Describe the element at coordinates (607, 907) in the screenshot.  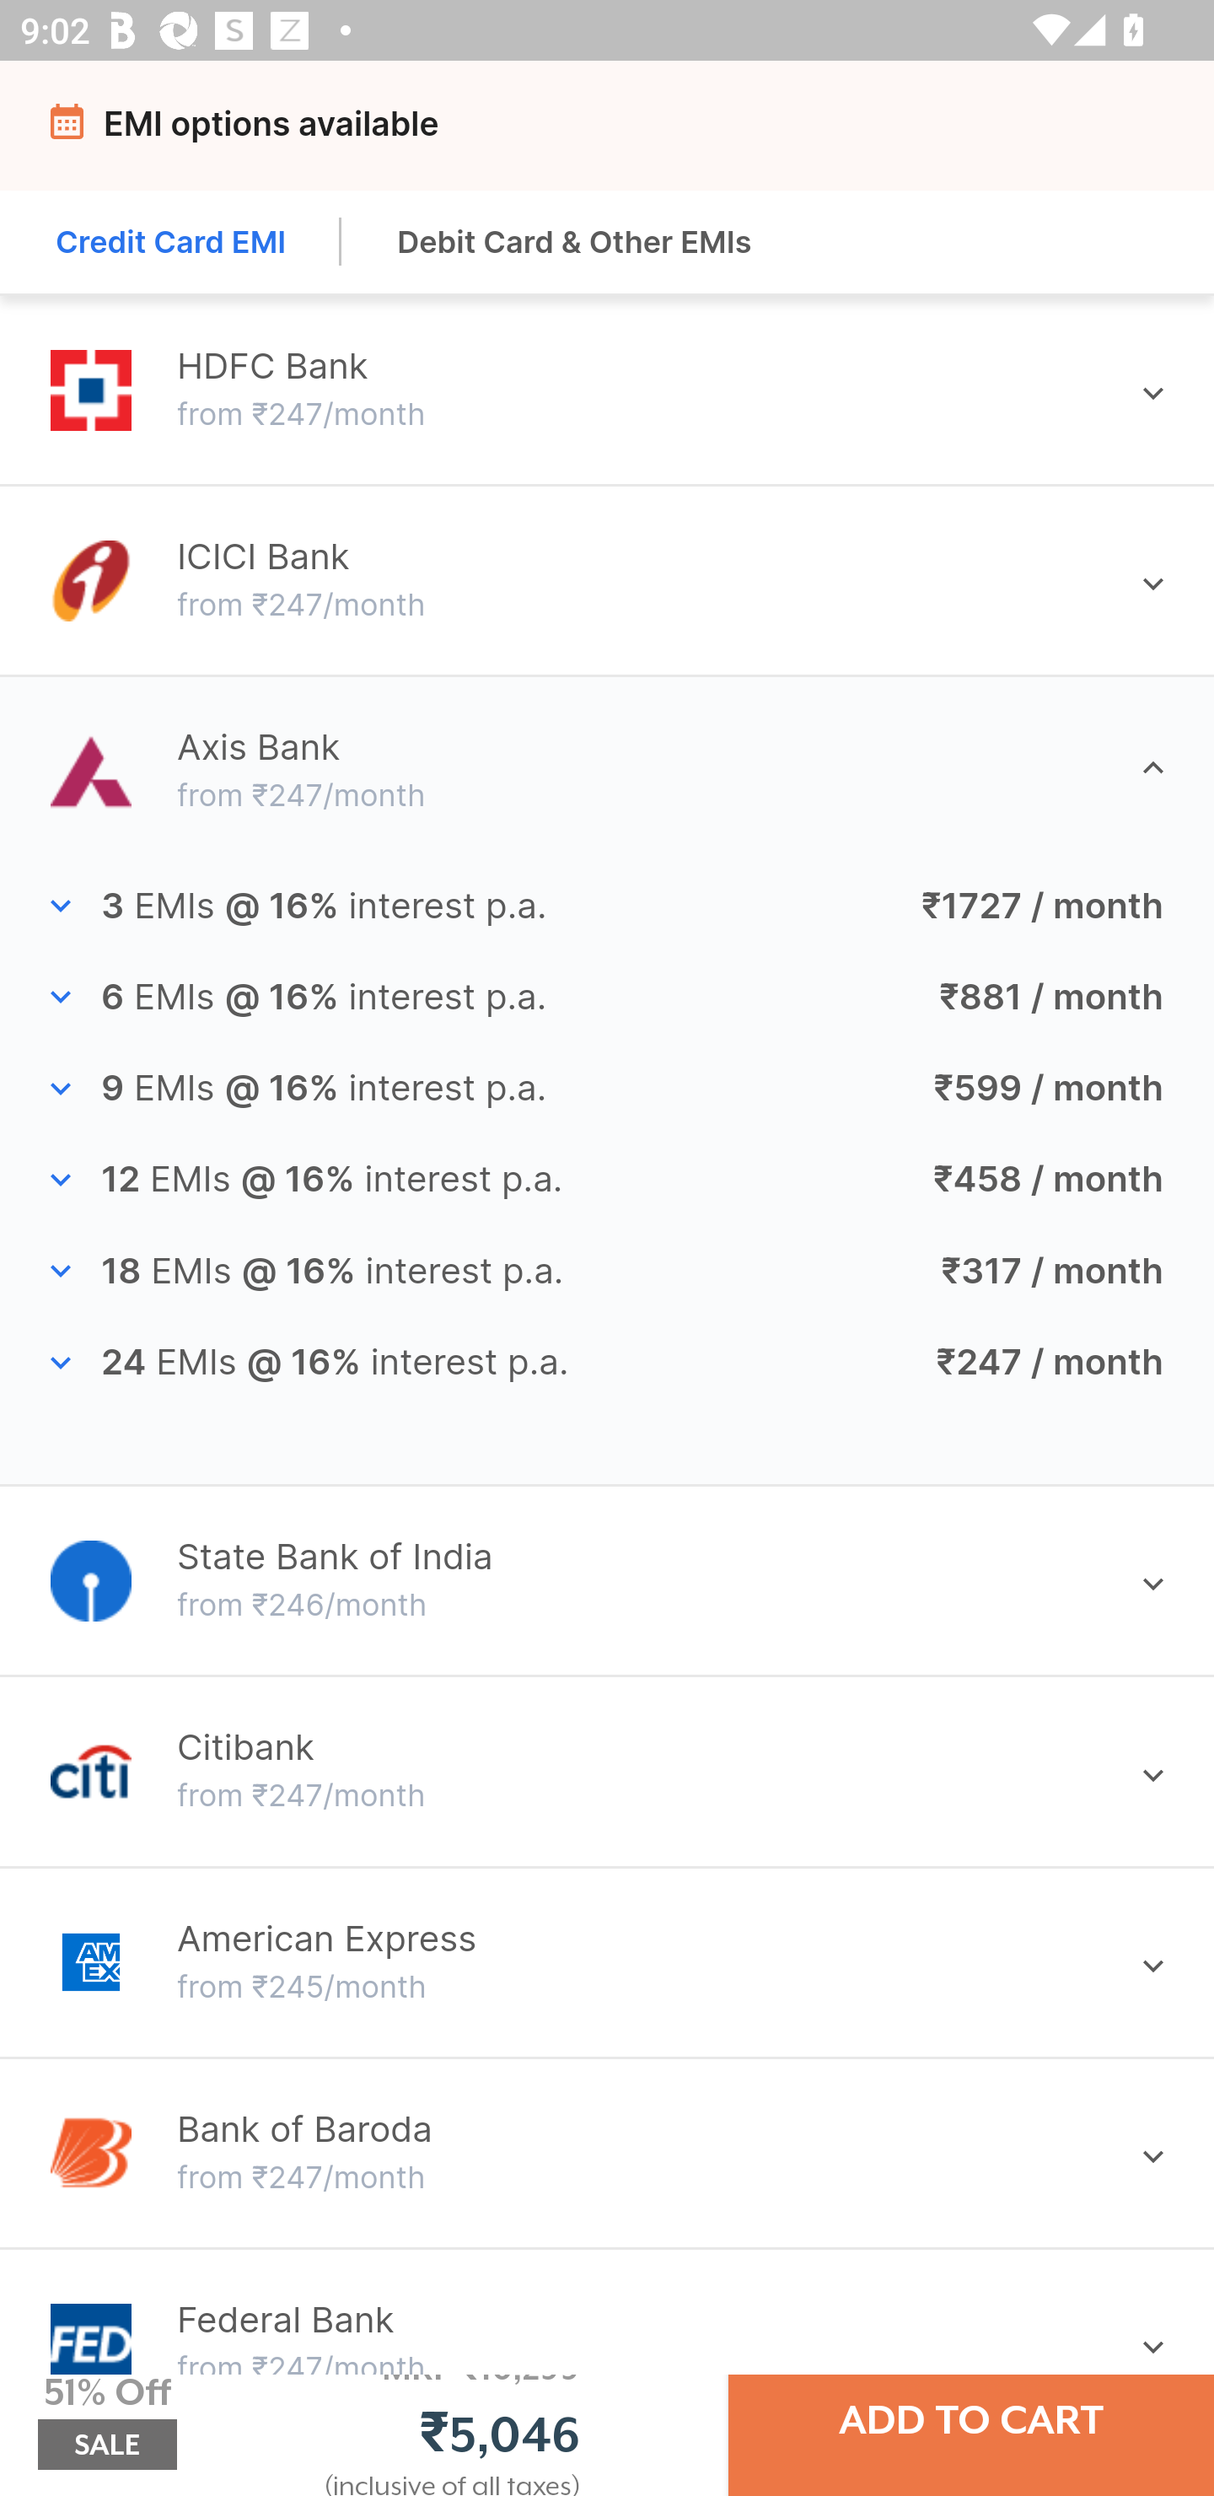
I see `3 EMIs @ 16% interest p.a. ₹1727 / month` at that location.